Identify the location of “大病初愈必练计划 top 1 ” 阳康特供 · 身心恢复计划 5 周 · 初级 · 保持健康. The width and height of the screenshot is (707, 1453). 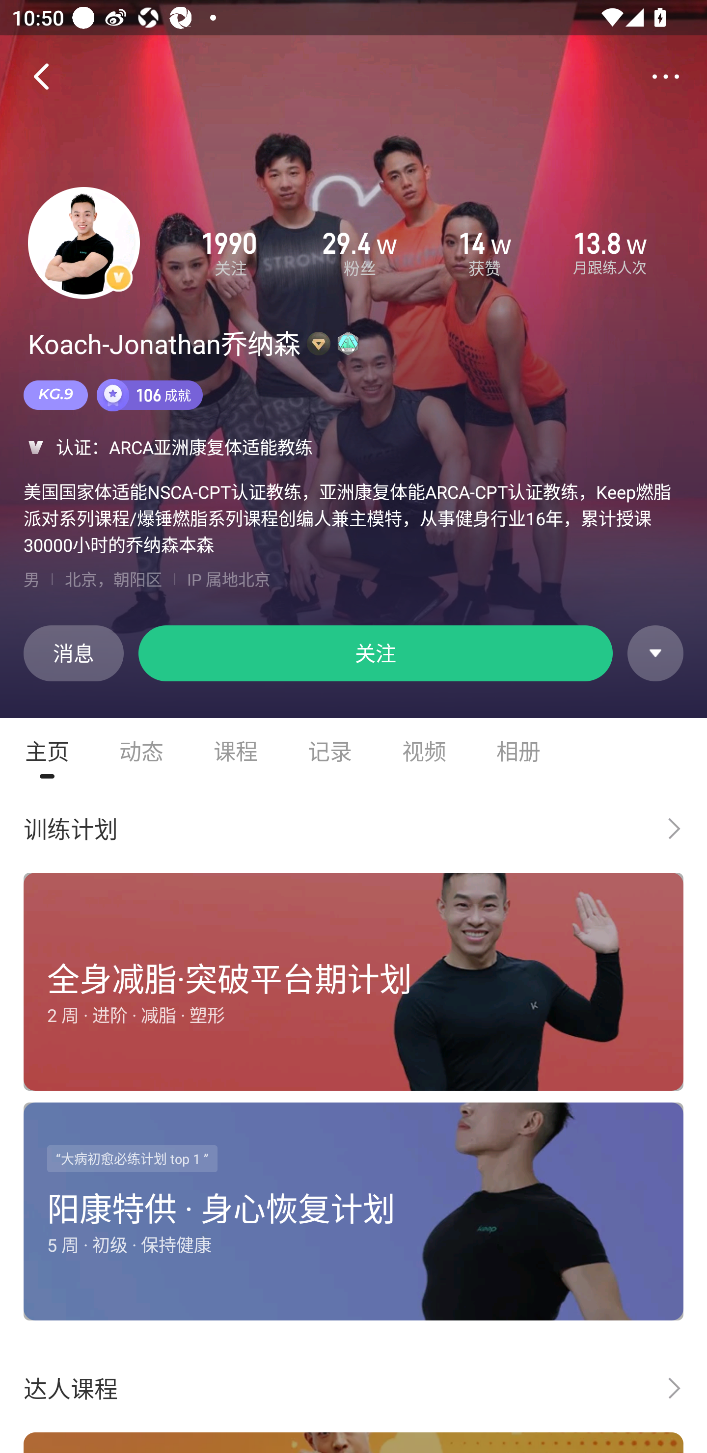
(353, 1214).